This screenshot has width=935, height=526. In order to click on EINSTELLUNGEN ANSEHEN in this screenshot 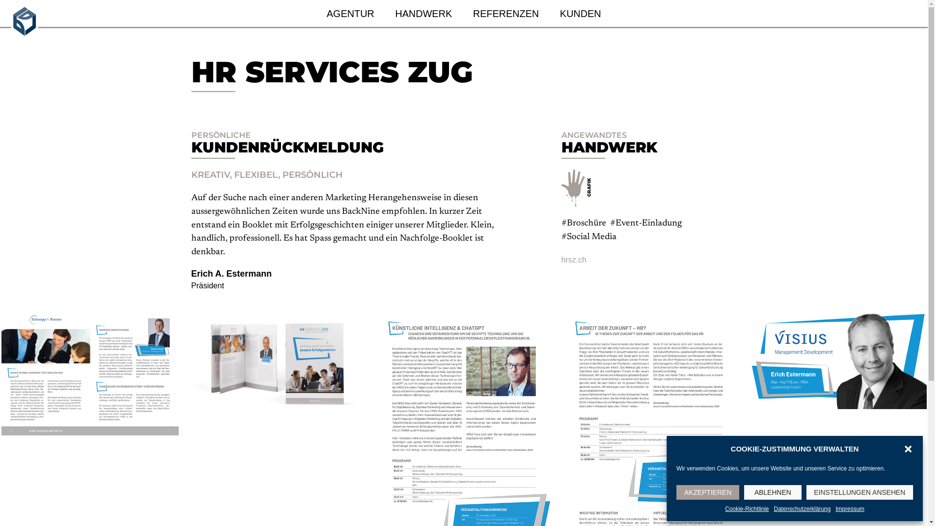, I will do `click(860, 492)`.